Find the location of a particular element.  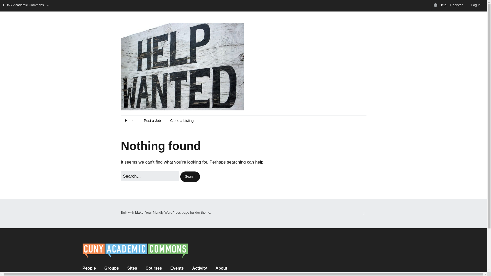

Make is located at coordinates (139, 213).